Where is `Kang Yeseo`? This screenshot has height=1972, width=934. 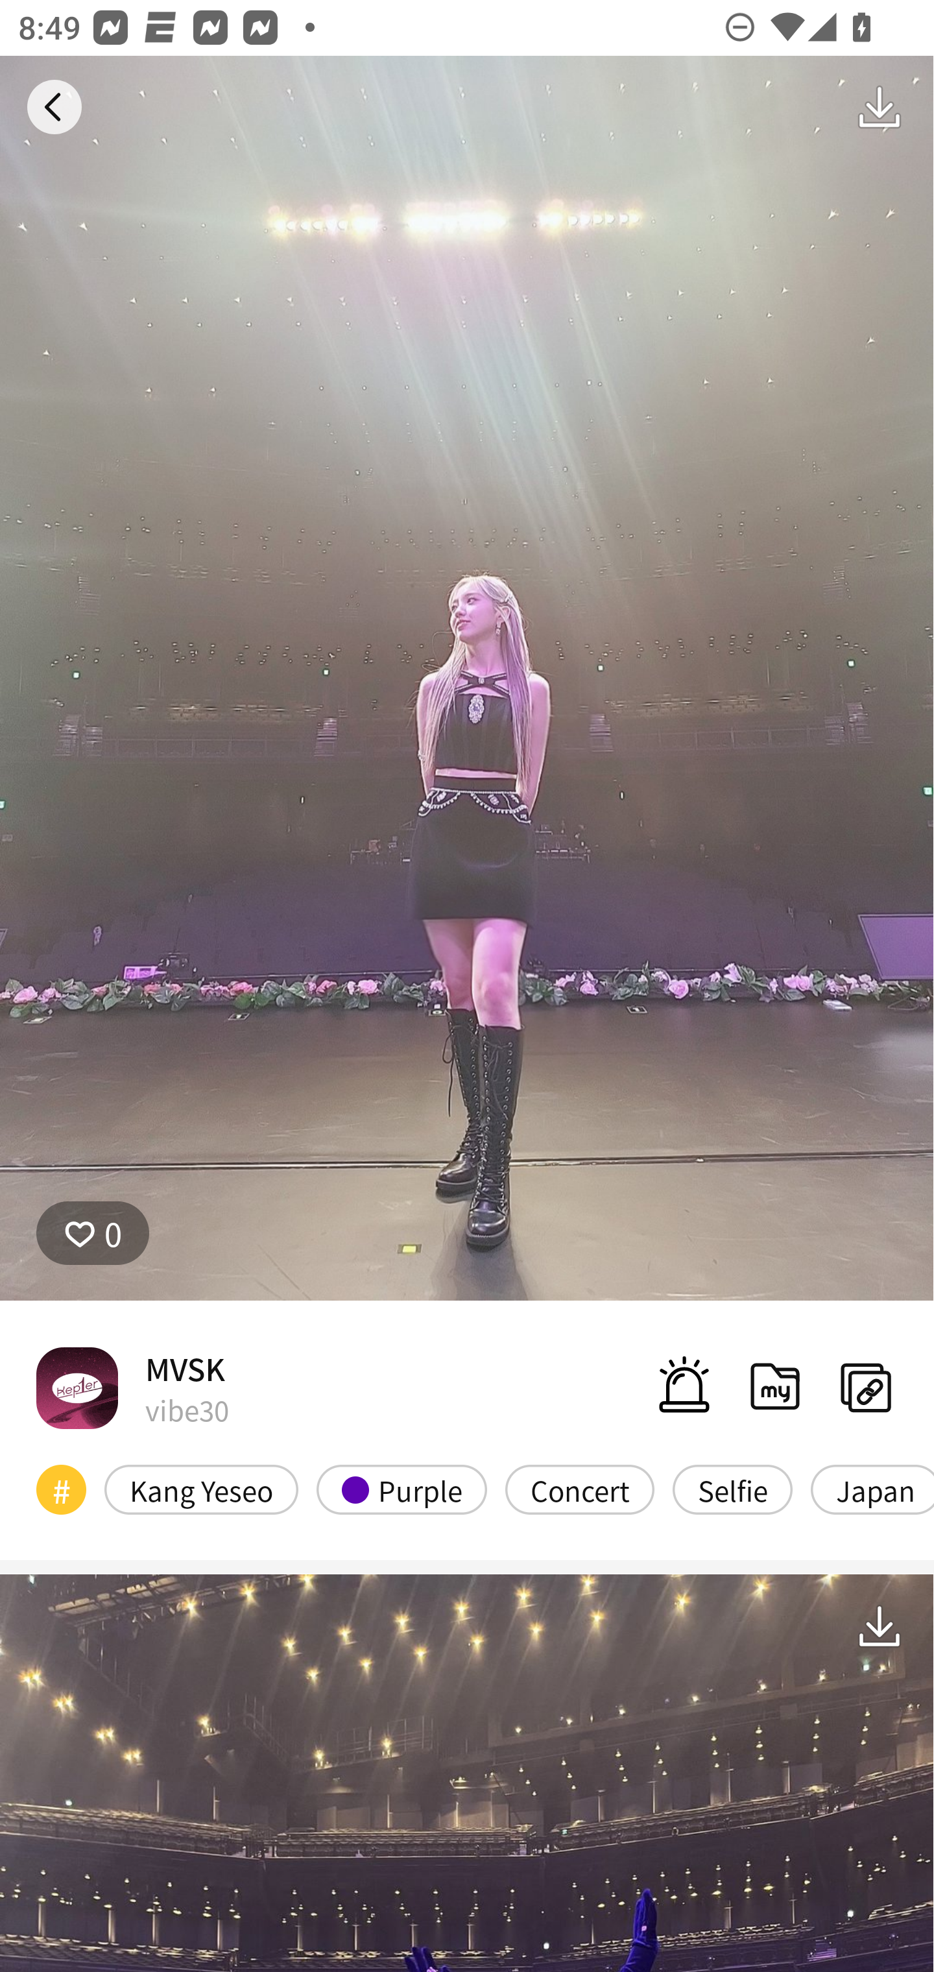 Kang Yeseo is located at coordinates (201, 1489).